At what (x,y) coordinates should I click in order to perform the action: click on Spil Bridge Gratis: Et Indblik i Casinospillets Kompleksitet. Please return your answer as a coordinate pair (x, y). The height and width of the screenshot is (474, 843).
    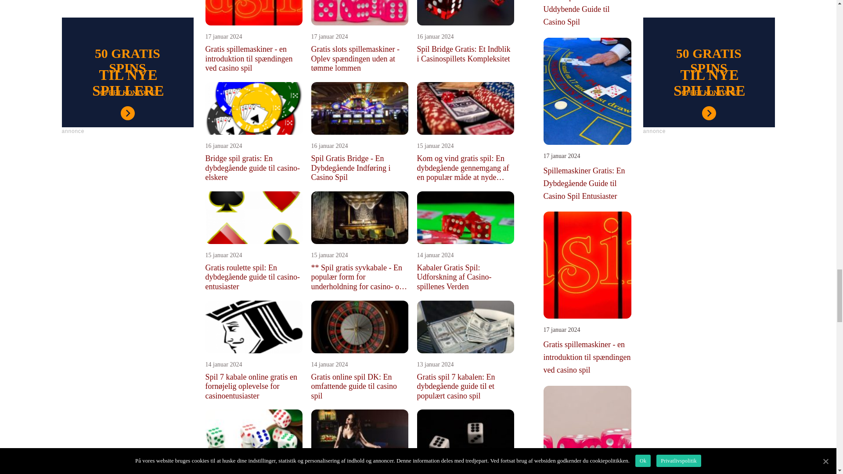
    Looking at the image, I should click on (465, 54).